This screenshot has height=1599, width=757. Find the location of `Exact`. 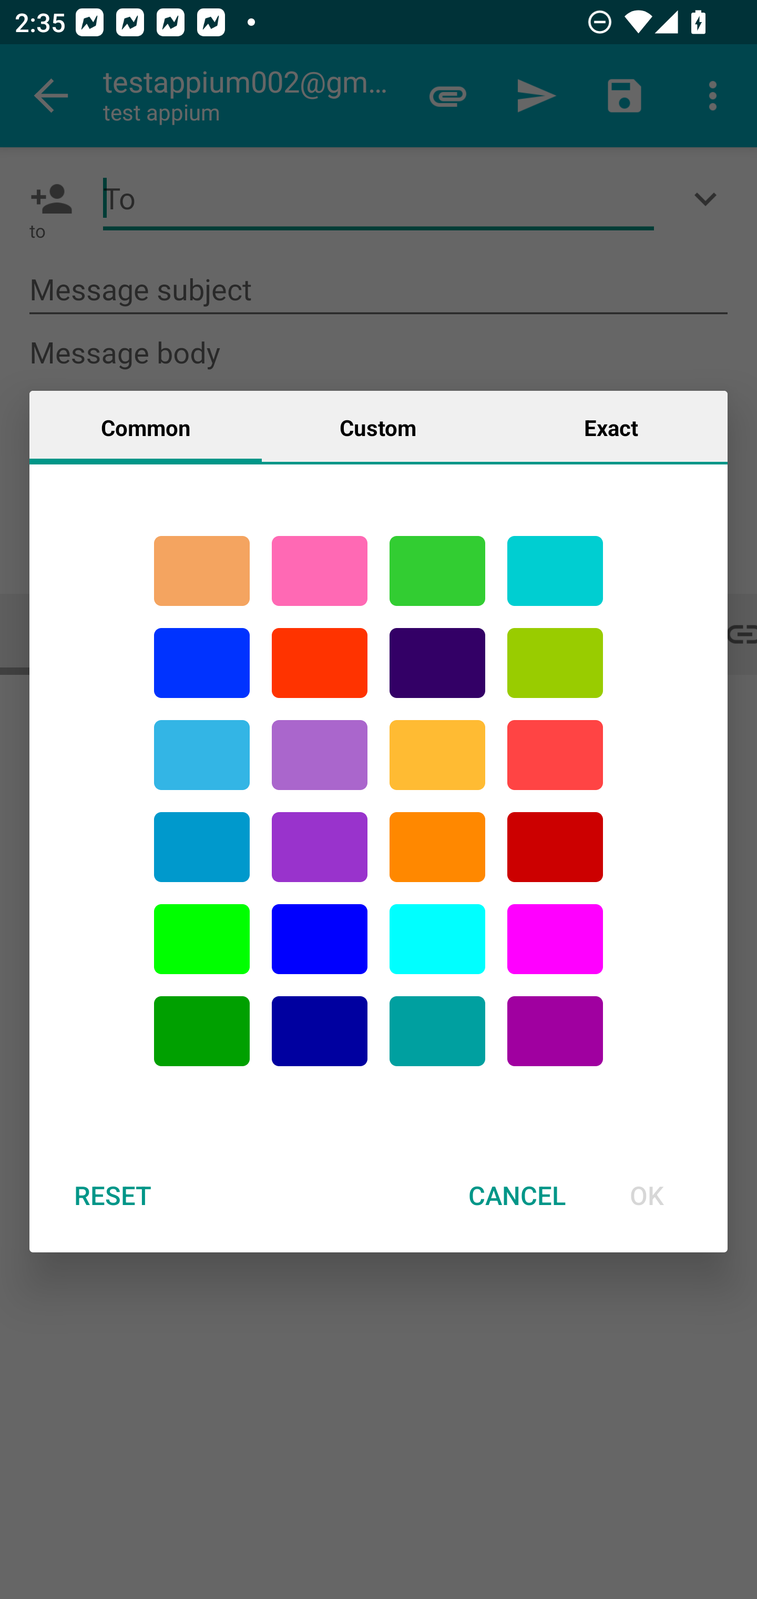

Exact is located at coordinates (611, 427).